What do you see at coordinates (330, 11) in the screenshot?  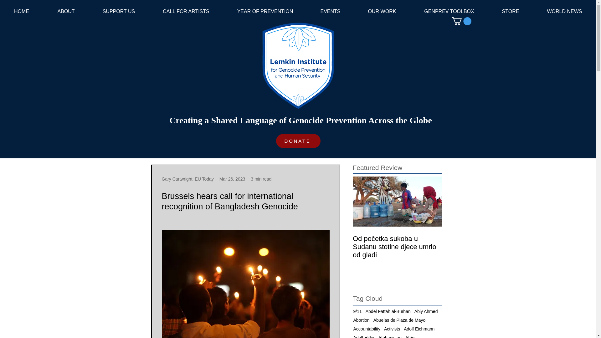 I see `EVENTS` at bounding box center [330, 11].